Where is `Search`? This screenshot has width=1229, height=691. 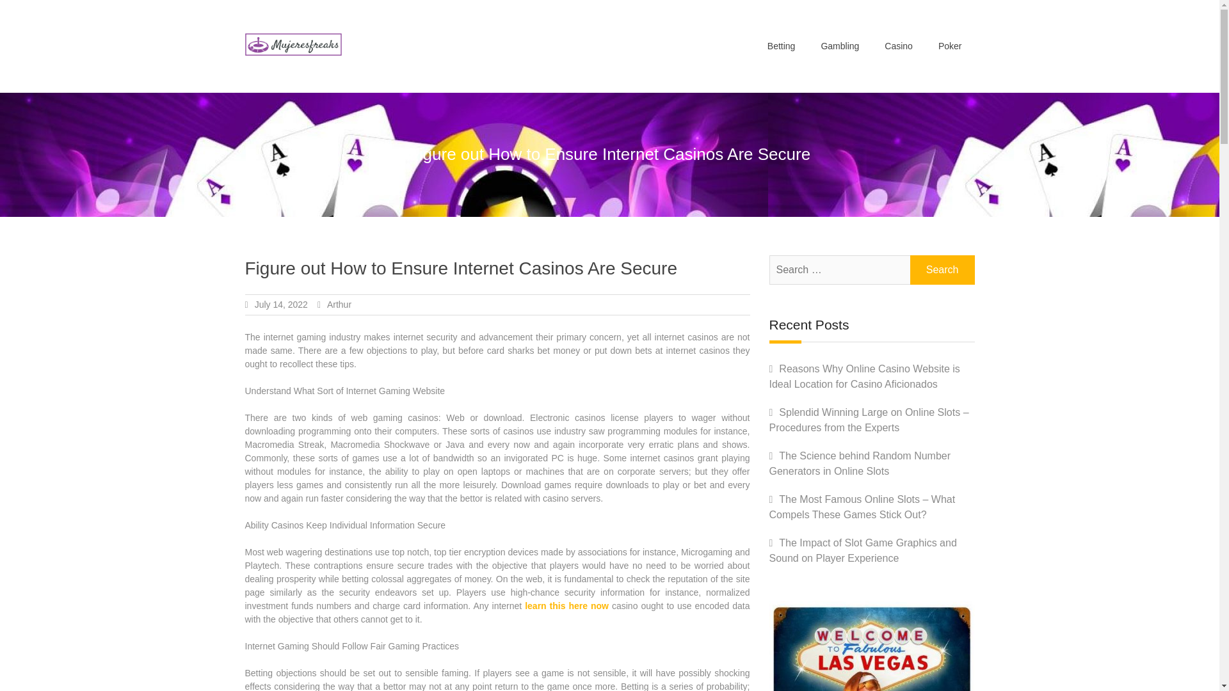 Search is located at coordinates (942, 269).